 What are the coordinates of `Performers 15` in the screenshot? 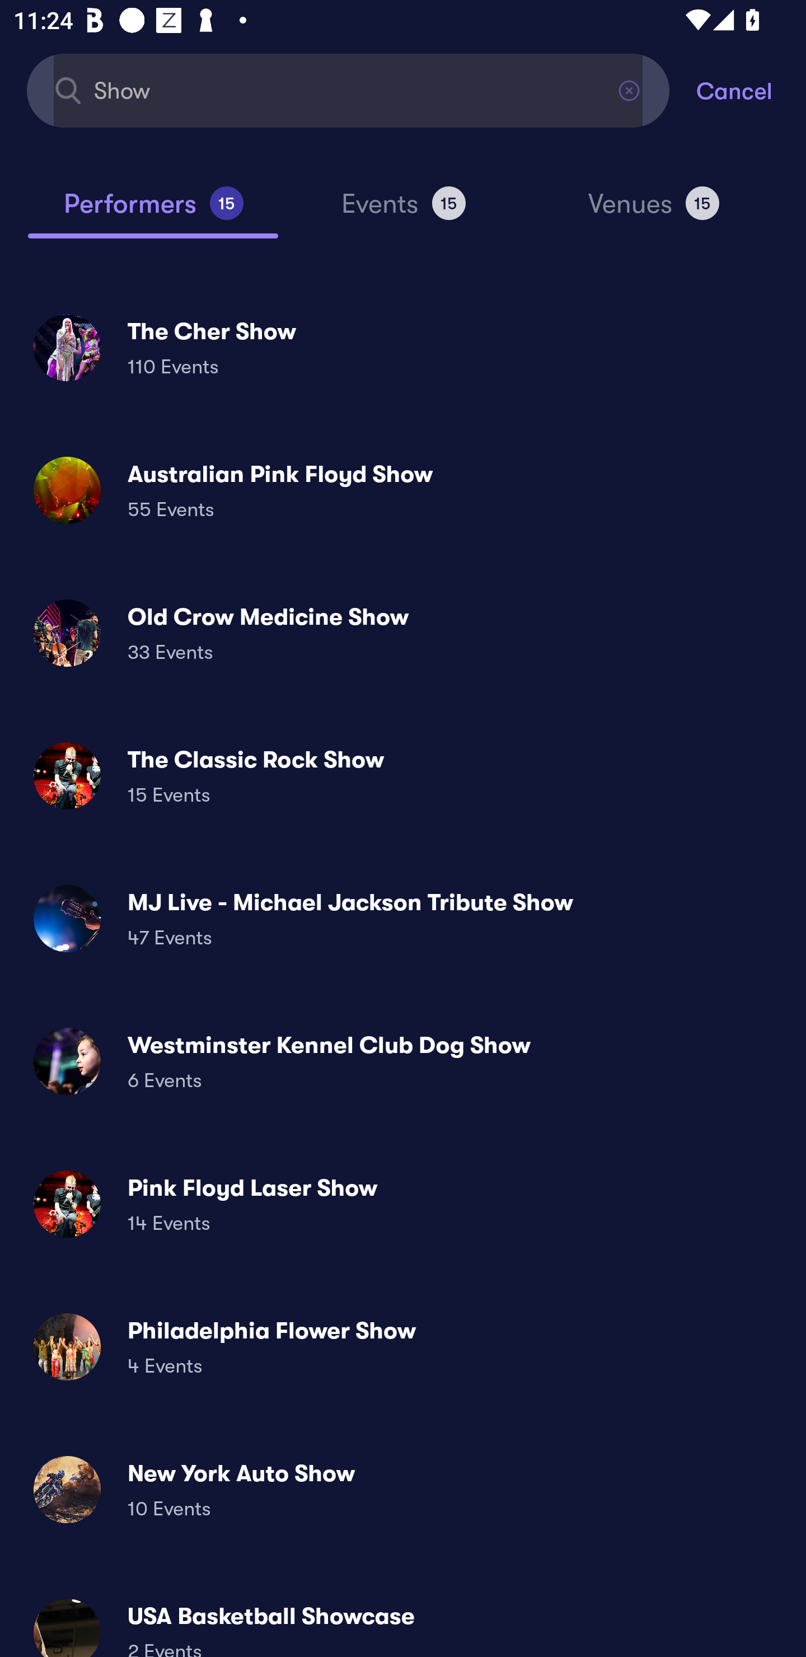 It's located at (153, 212).